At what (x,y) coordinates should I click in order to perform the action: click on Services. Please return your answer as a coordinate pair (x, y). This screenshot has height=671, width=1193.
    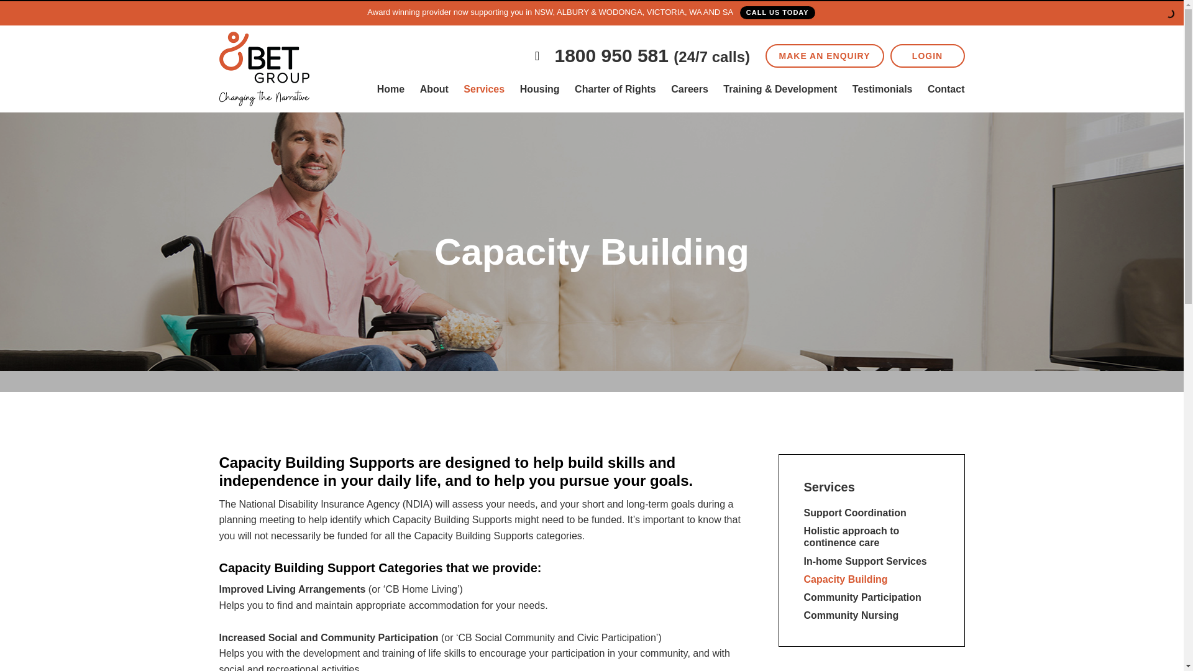
    Looking at the image, I should click on (830, 487).